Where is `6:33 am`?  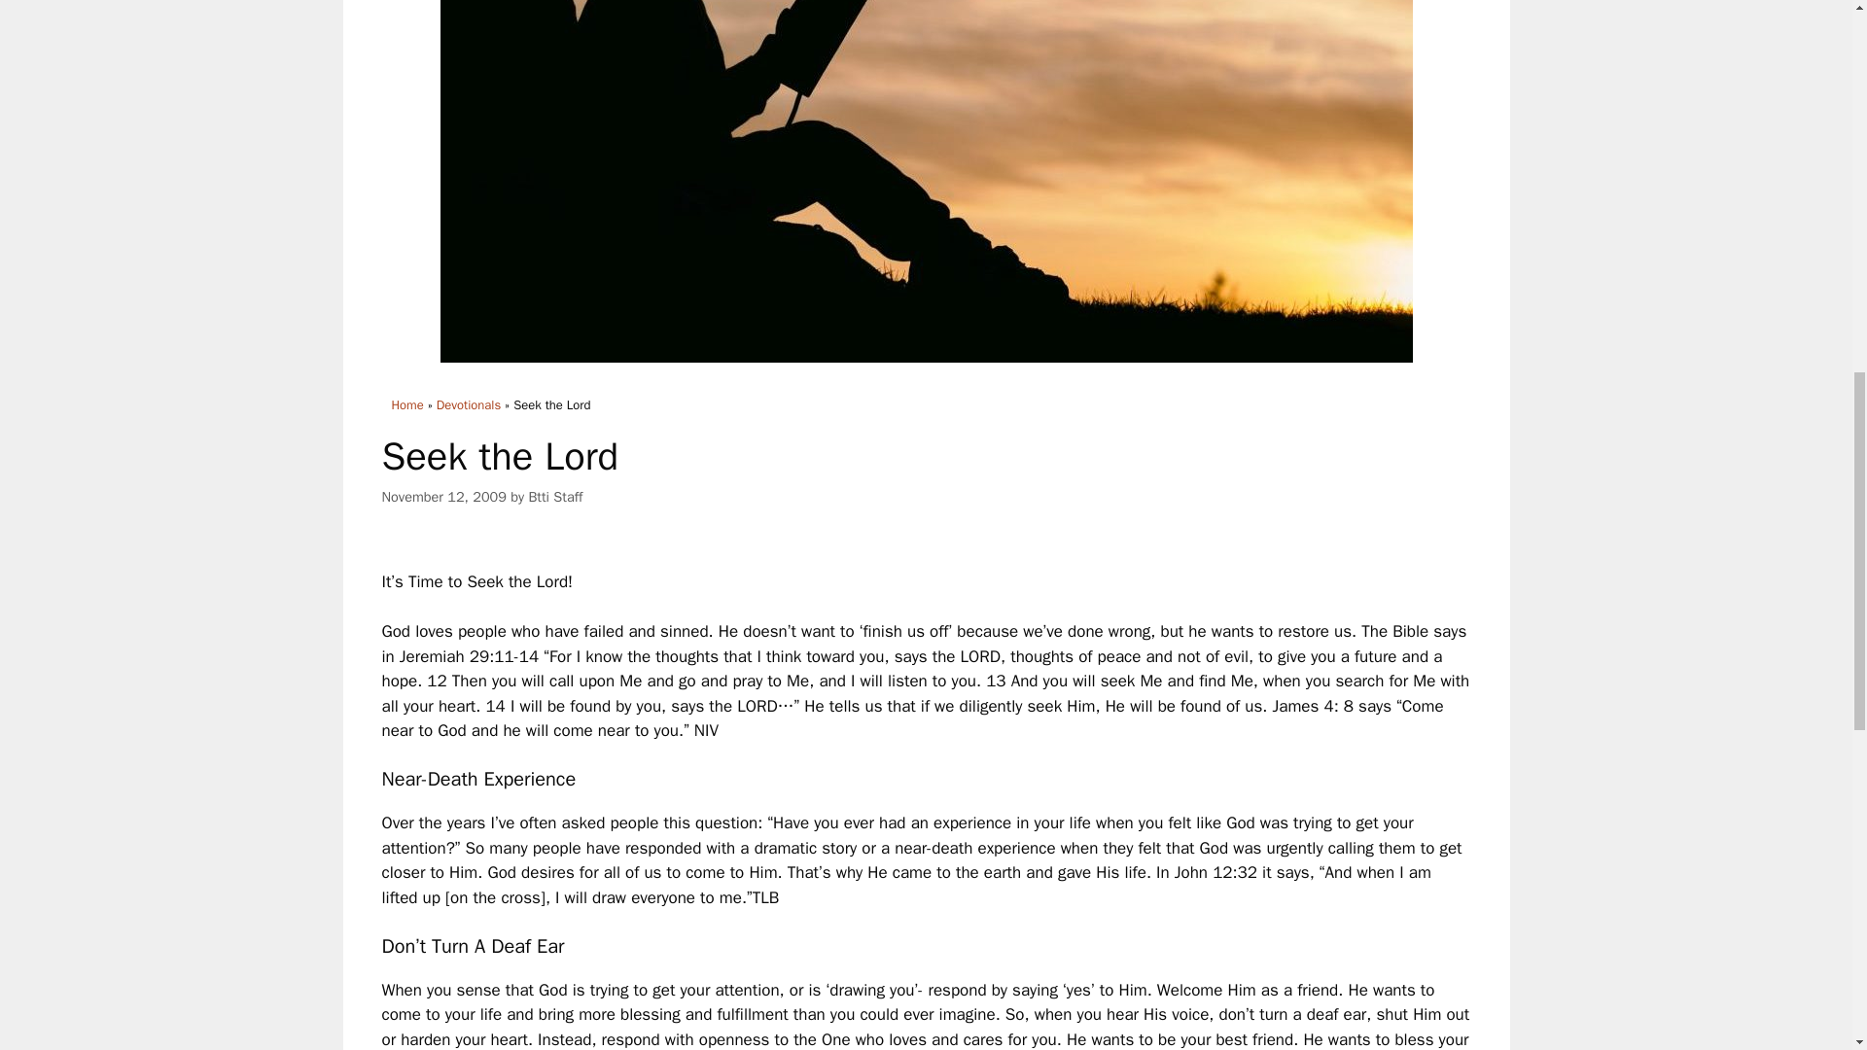
6:33 am is located at coordinates (443, 496).